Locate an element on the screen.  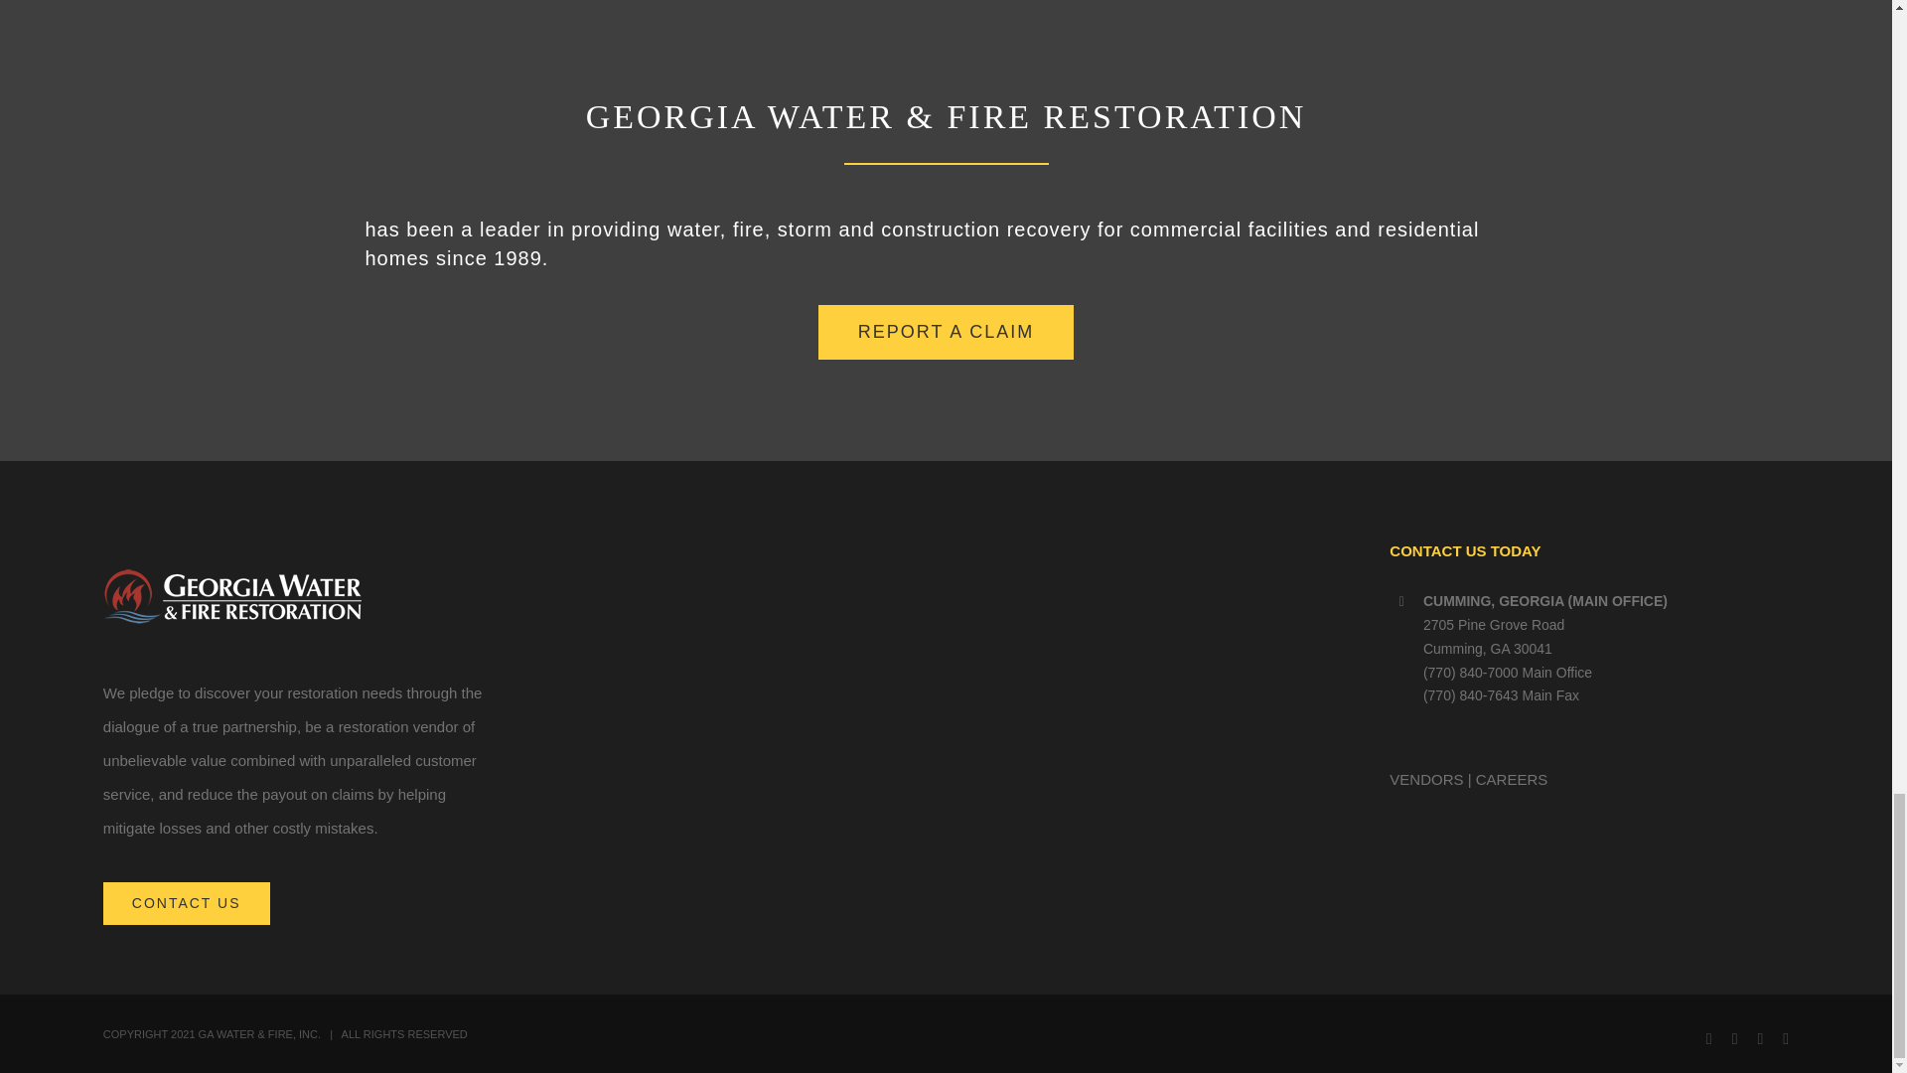
get a free quote is located at coordinates (946, 332).